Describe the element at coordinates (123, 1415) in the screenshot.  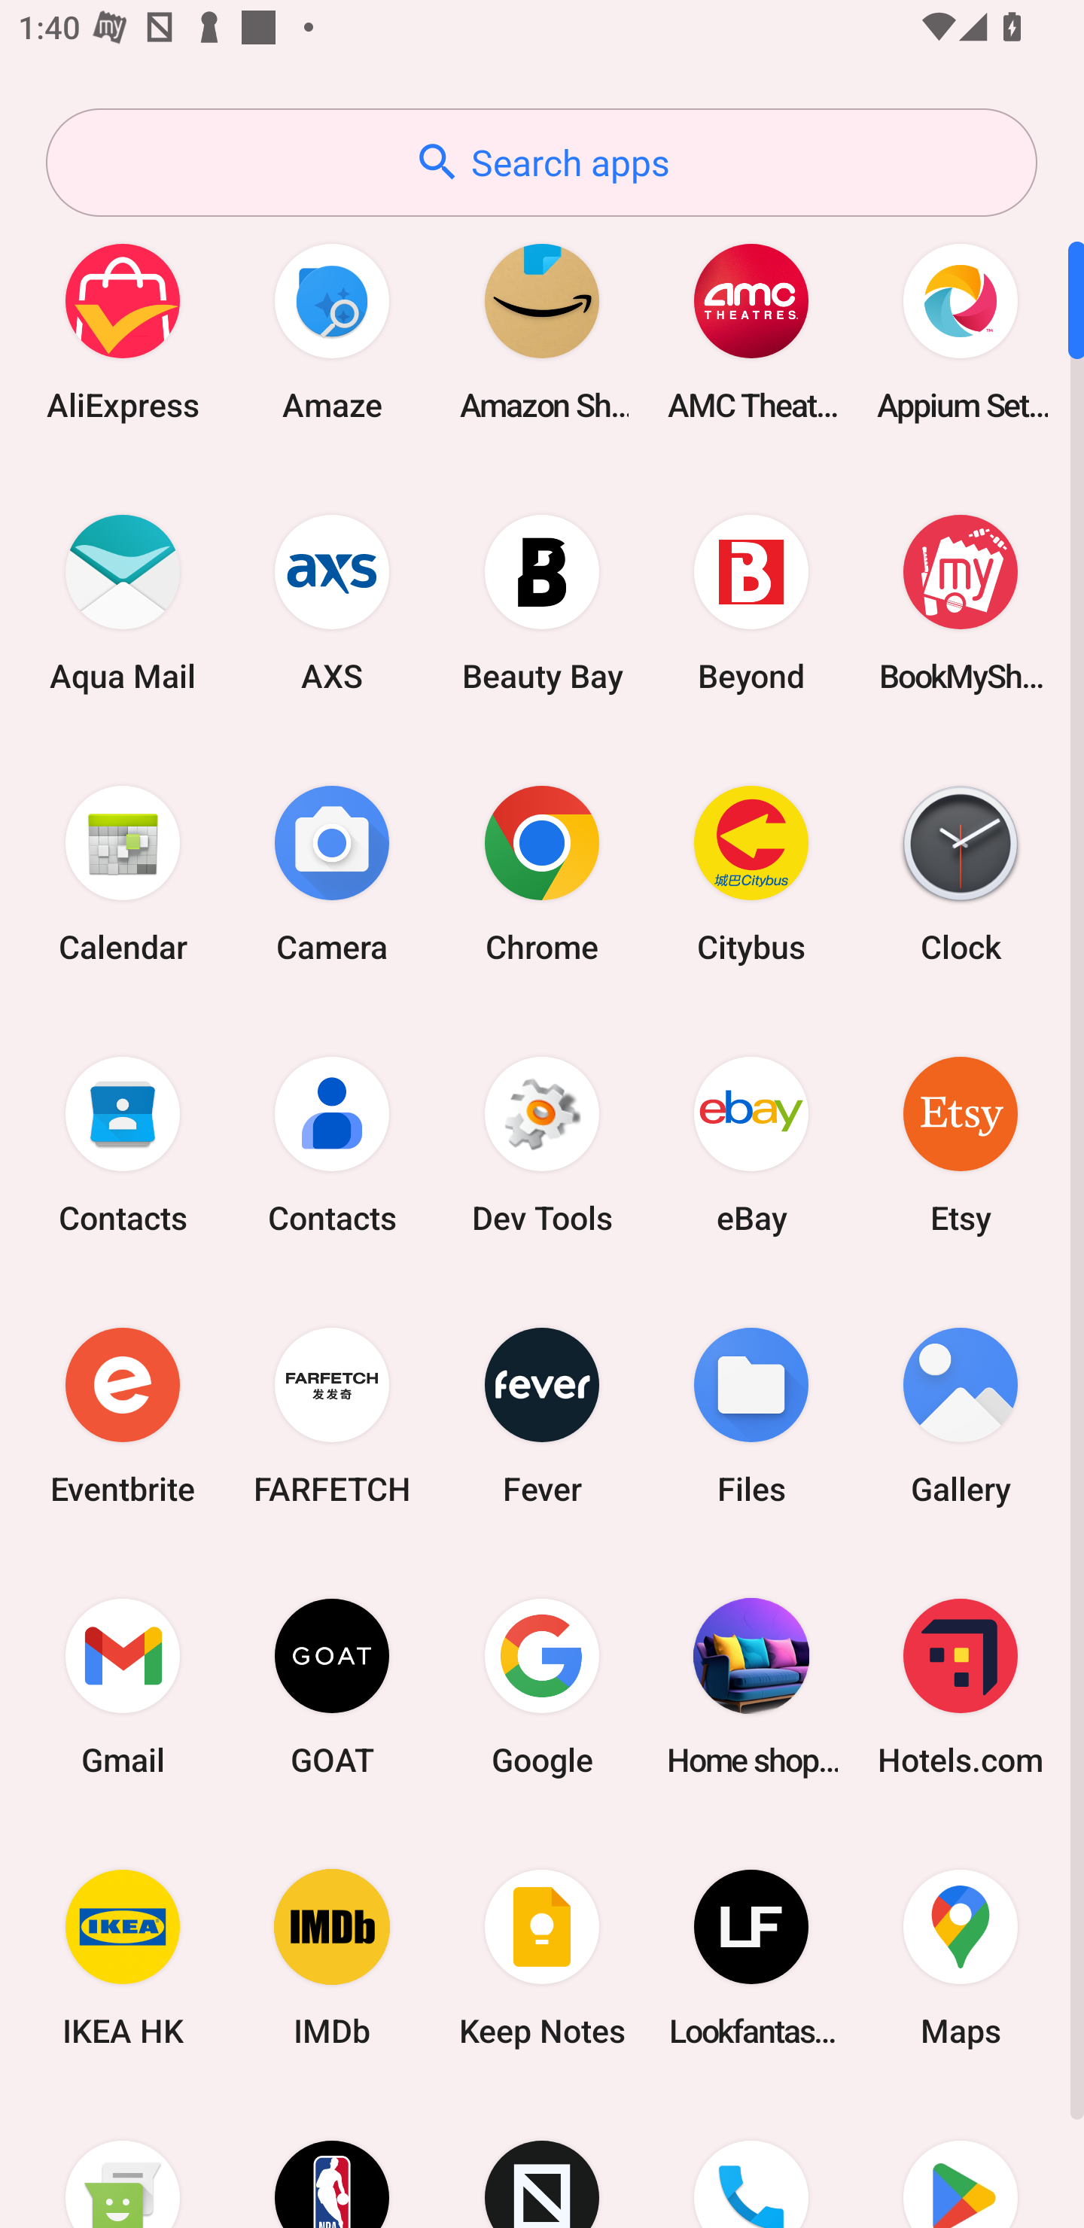
I see `Eventbrite` at that location.